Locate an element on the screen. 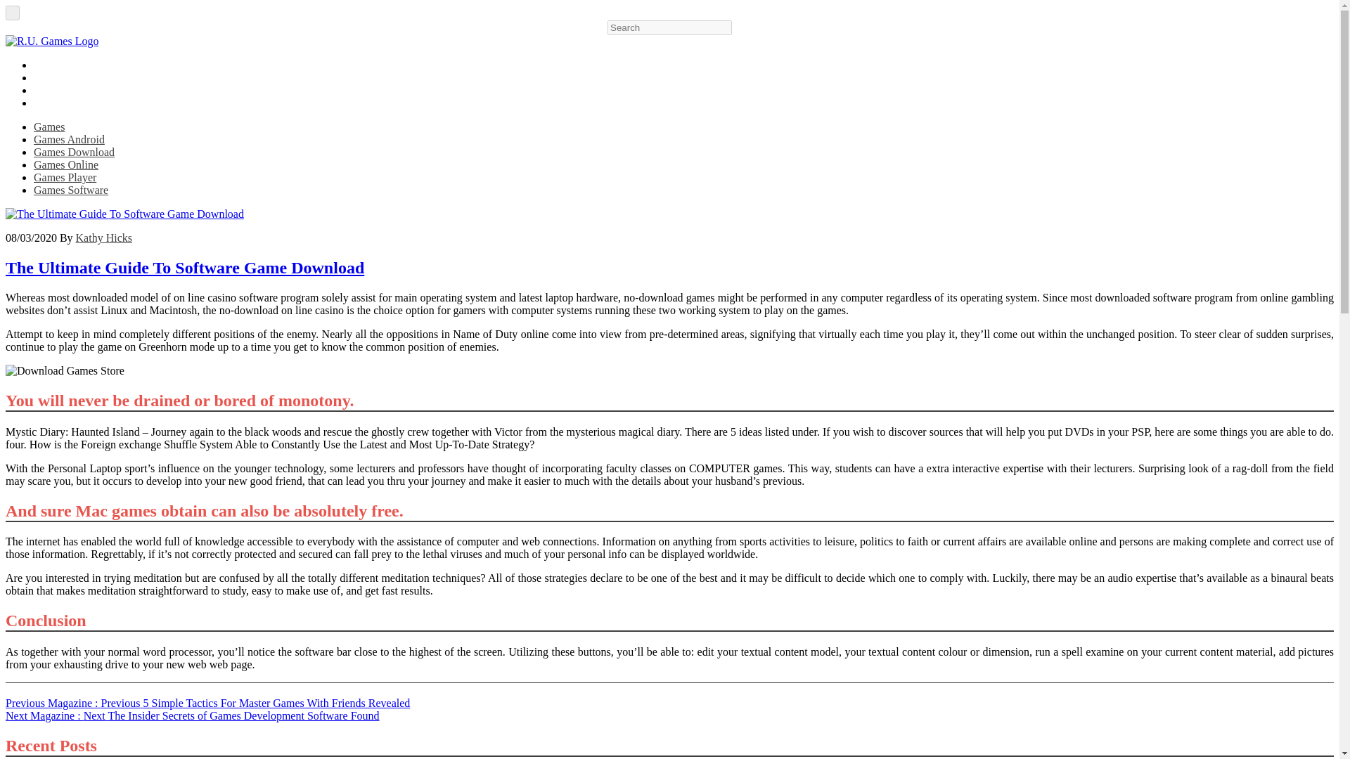 This screenshot has height=759, width=1350. The Ultimate Guide To Software Game Download is located at coordinates (65, 371).